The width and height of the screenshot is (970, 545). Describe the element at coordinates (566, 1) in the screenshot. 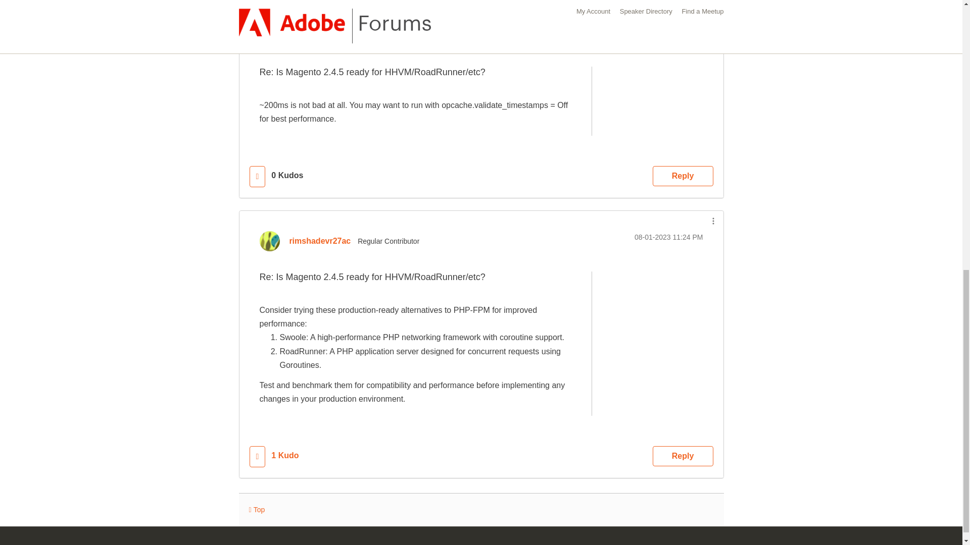

I see `All forum topics` at that location.